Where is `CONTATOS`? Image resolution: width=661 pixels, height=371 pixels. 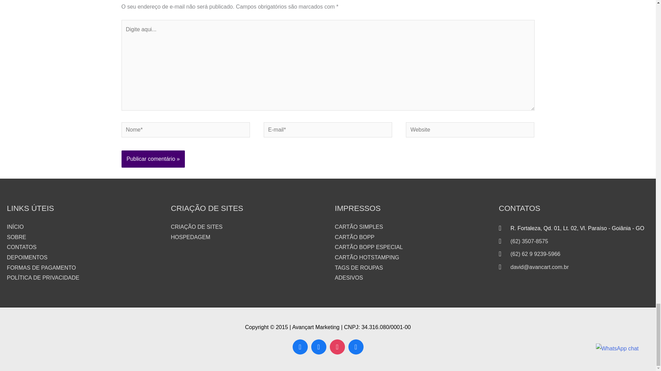
CONTATOS is located at coordinates (21, 247).